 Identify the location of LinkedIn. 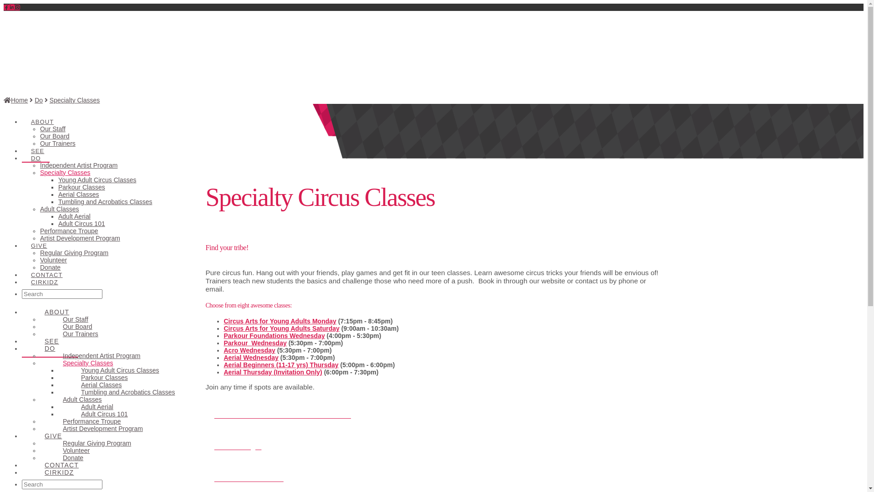
(12, 7).